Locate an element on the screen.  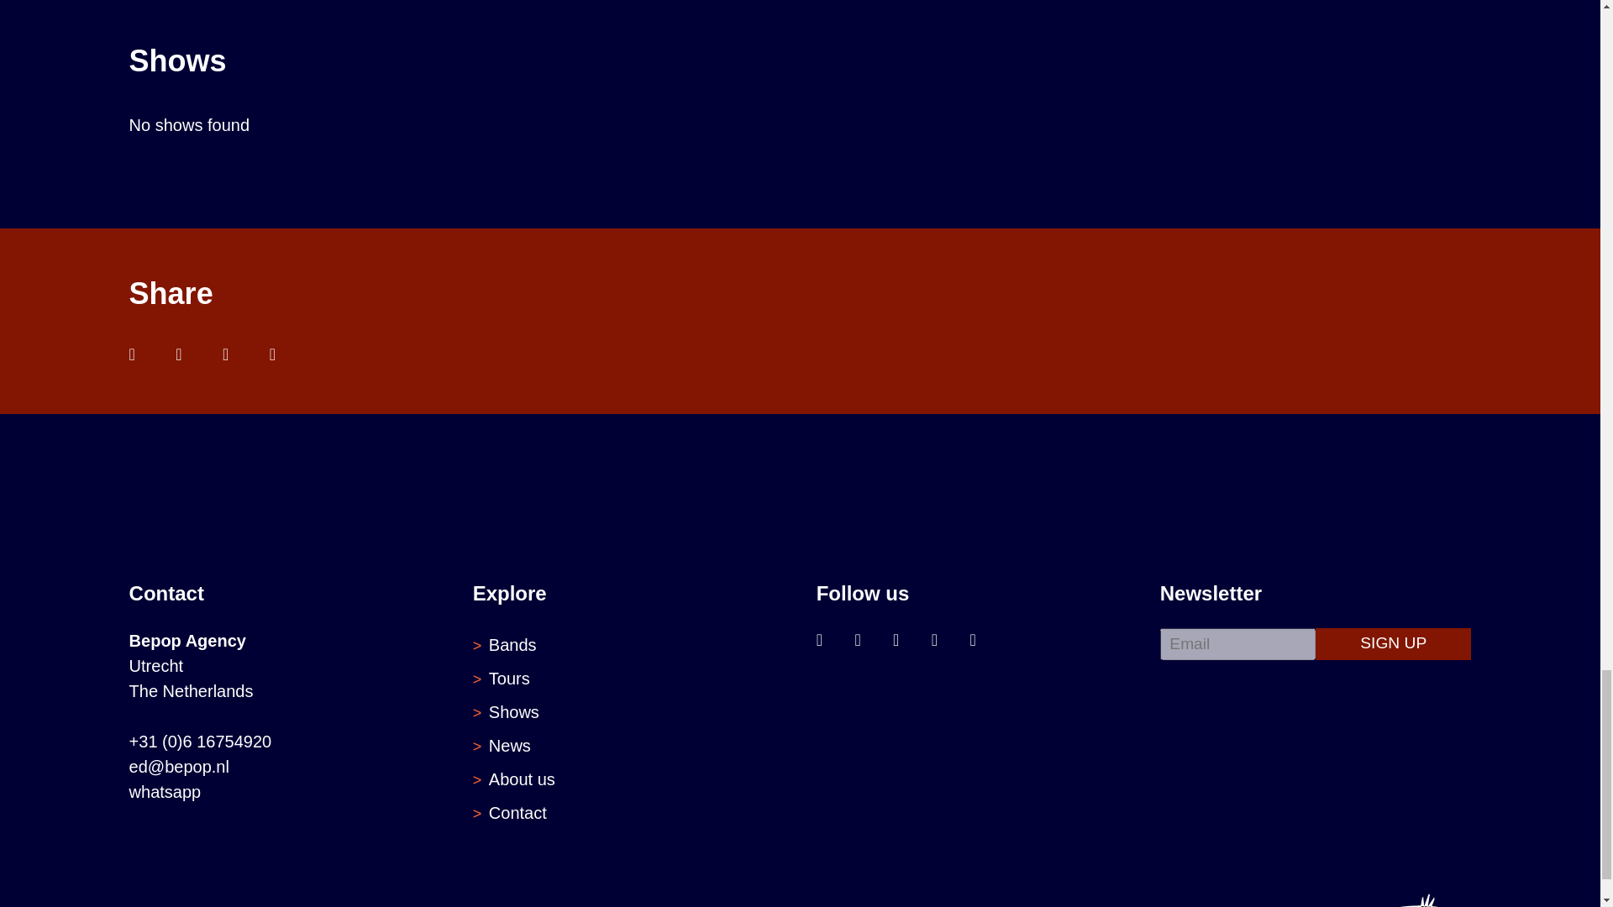
About us is located at coordinates (521, 779).